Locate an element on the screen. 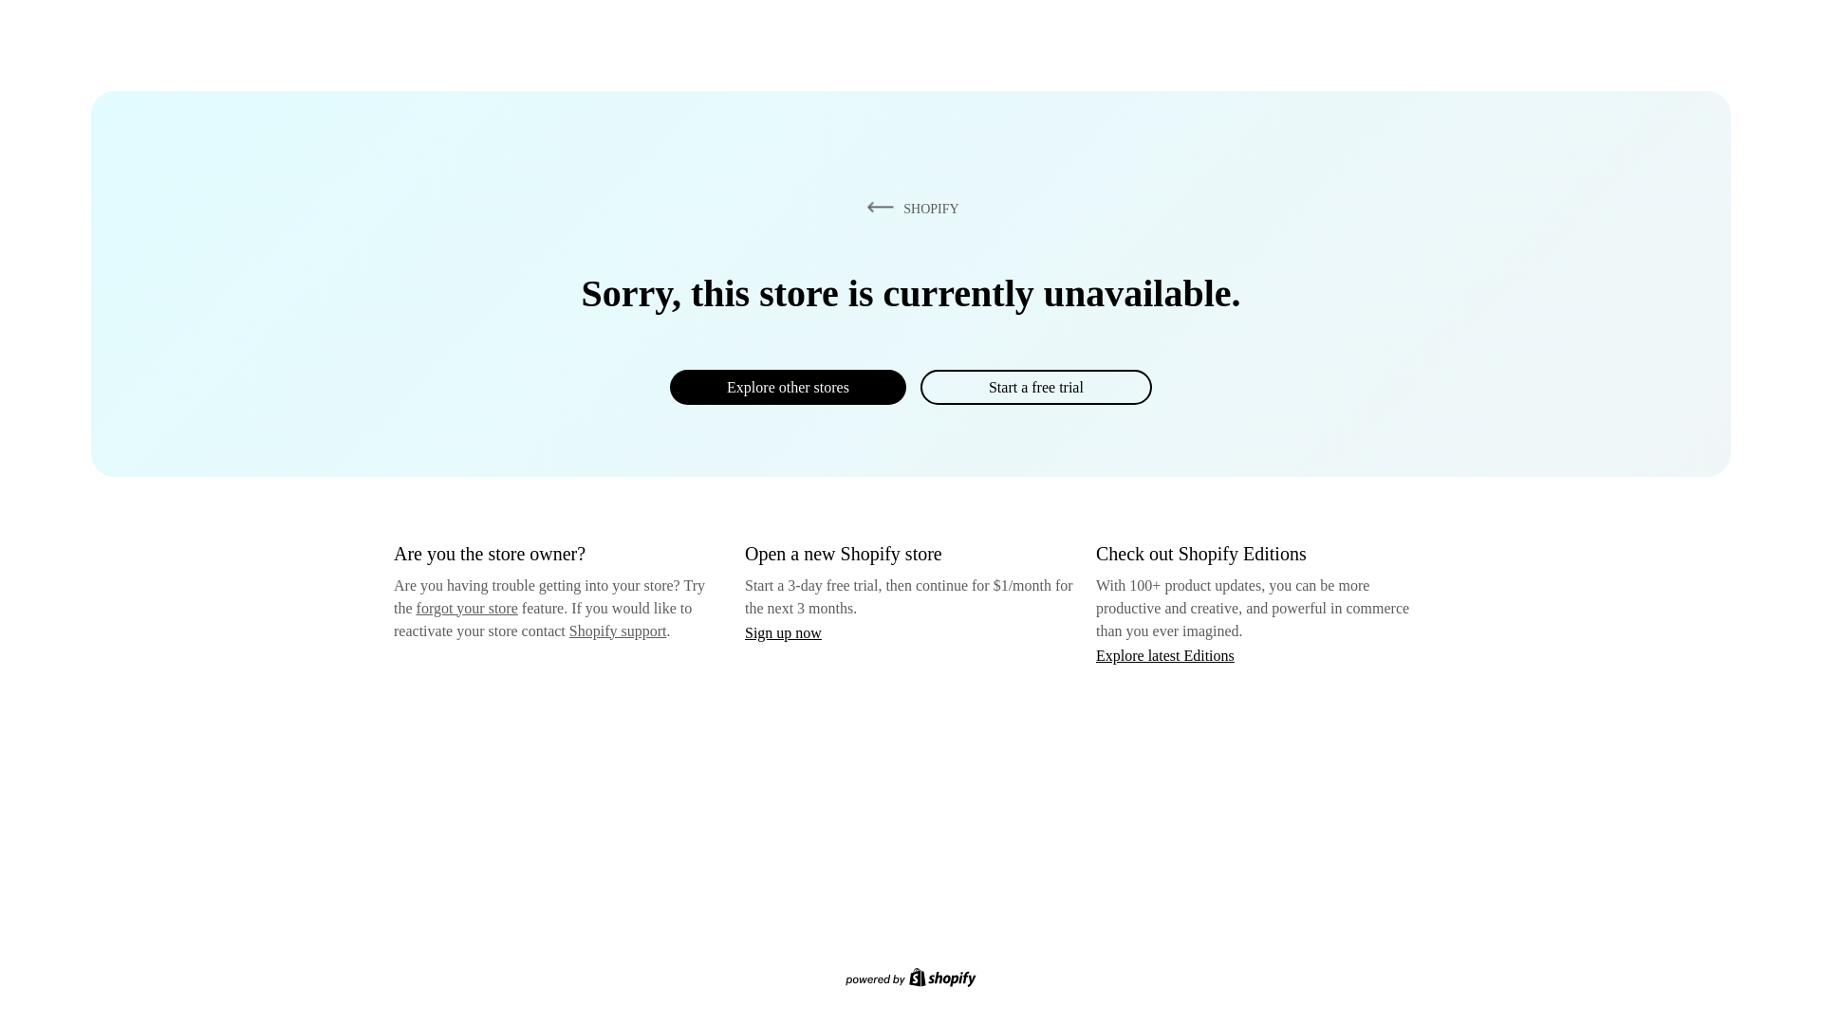  forgot your store is located at coordinates (467, 608).